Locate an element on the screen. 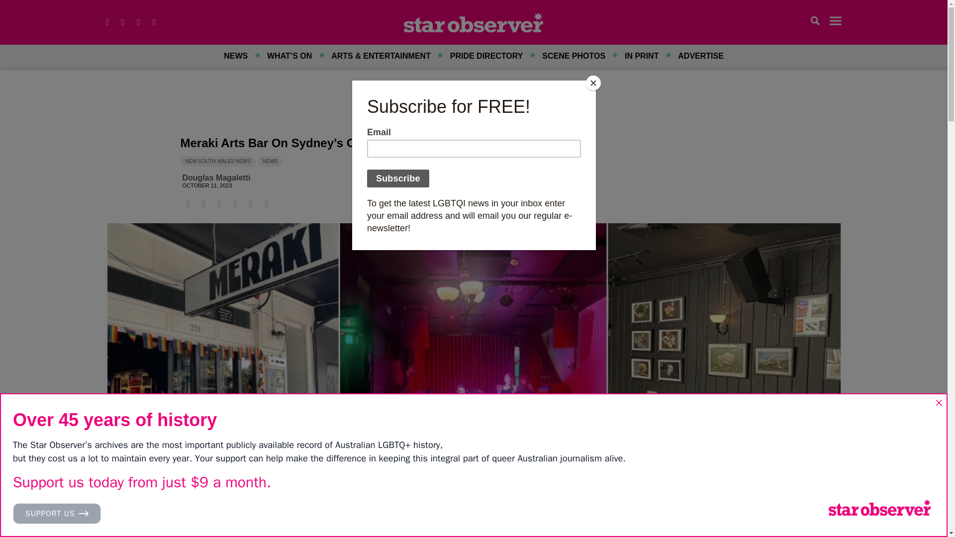  PRIDE DIRECTORY is located at coordinates (486, 56).